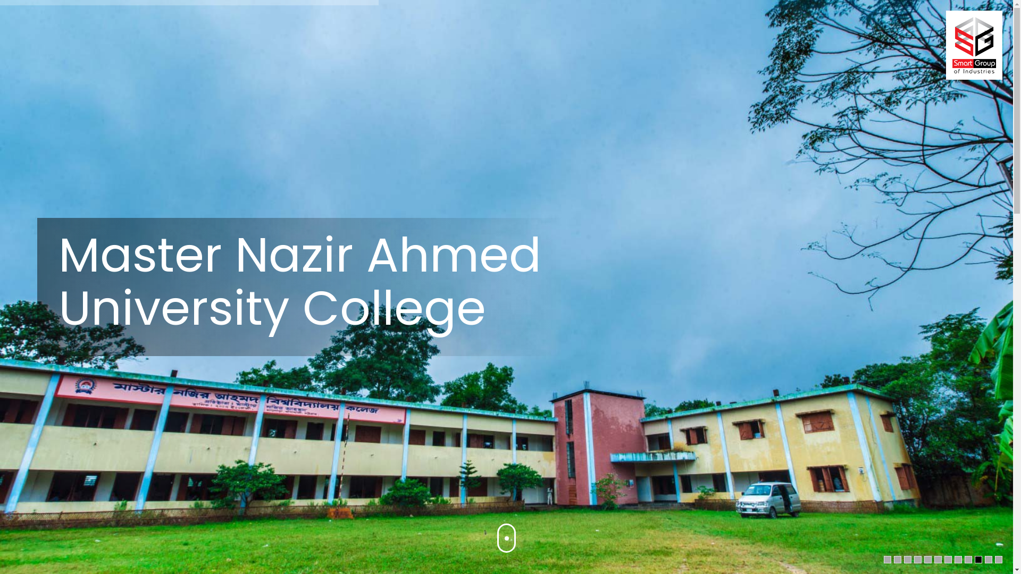 This screenshot has height=574, width=1021. What do you see at coordinates (802, 558) in the screenshot?
I see `Smart Group IT` at bounding box center [802, 558].